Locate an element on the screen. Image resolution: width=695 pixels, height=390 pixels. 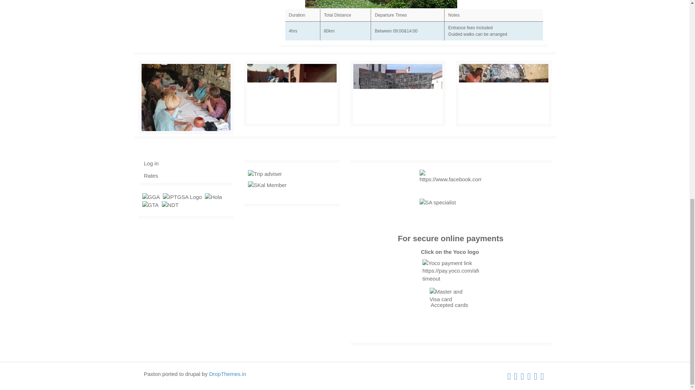
DropThemes.in is located at coordinates (228, 374).